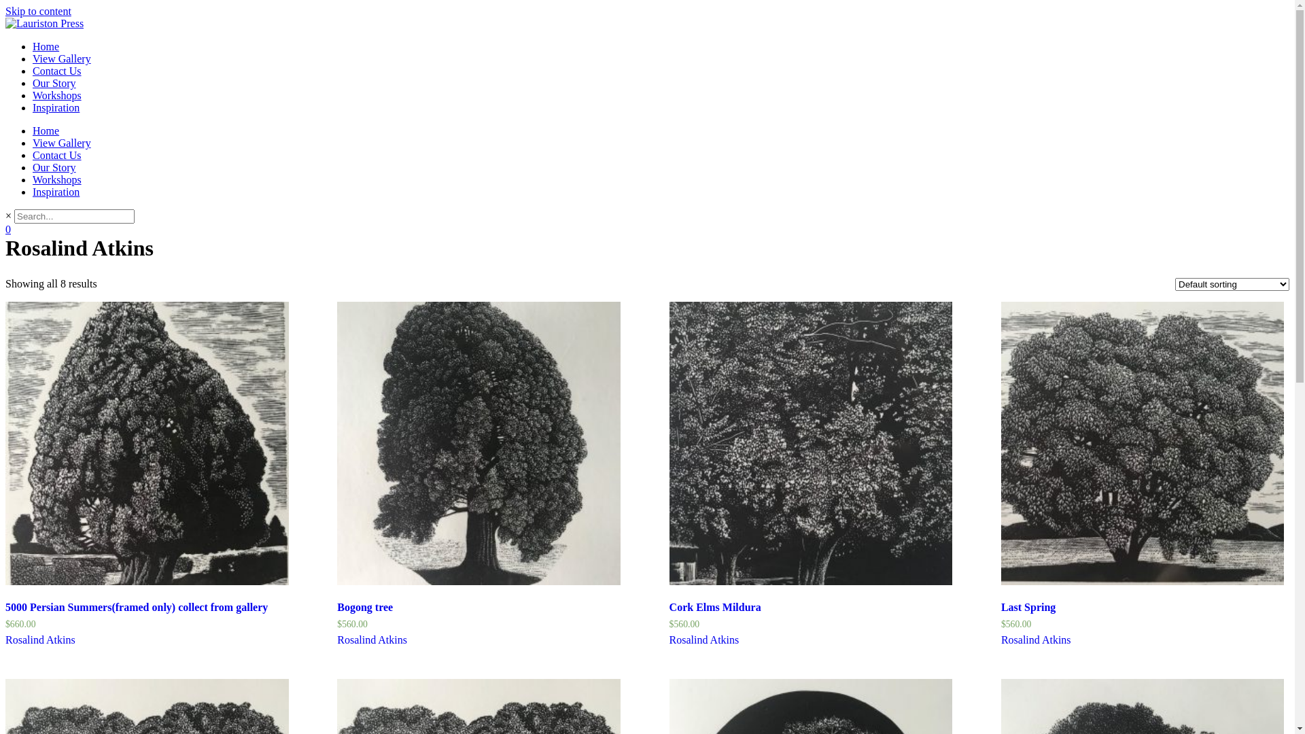 This screenshot has height=734, width=1305. What do you see at coordinates (46, 46) in the screenshot?
I see `Home` at bounding box center [46, 46].